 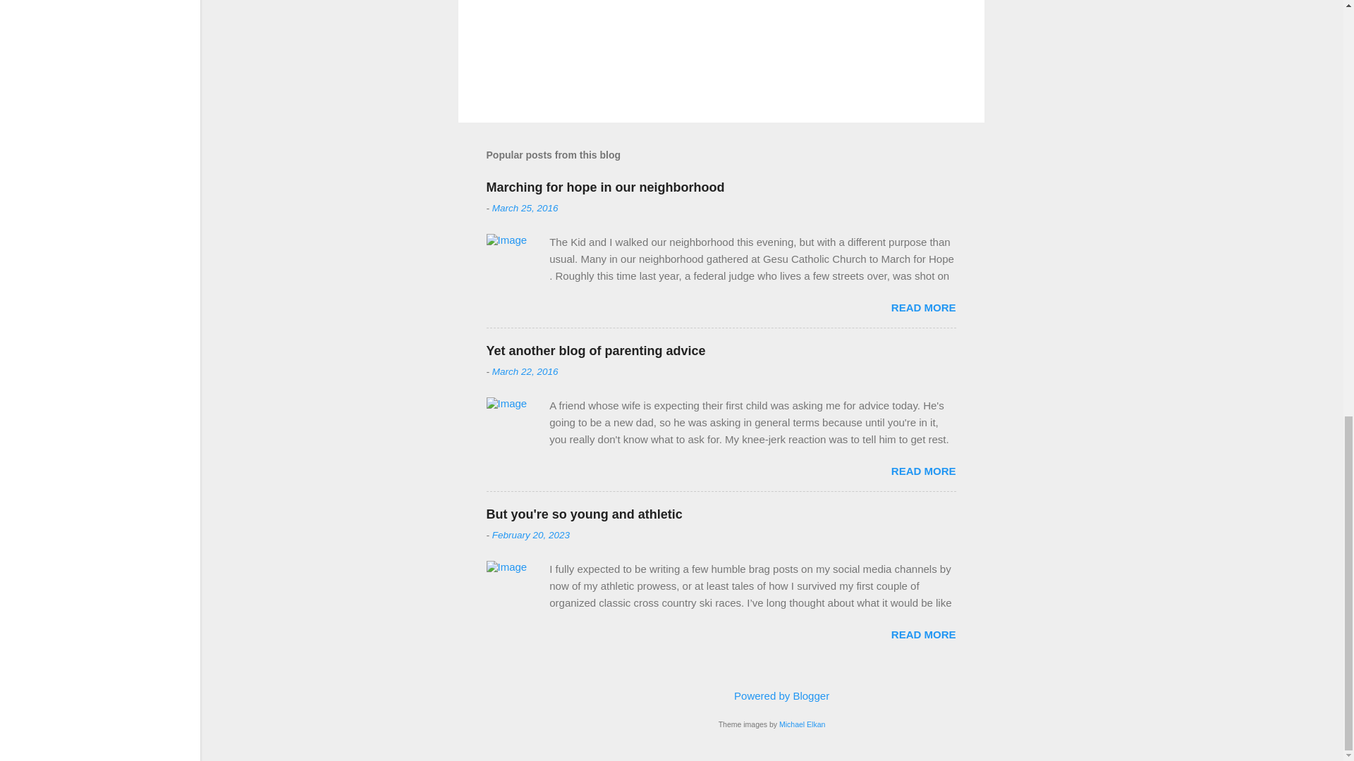 I want to click on Marching for hope in our neighborhood, so click(x=605, y=187).